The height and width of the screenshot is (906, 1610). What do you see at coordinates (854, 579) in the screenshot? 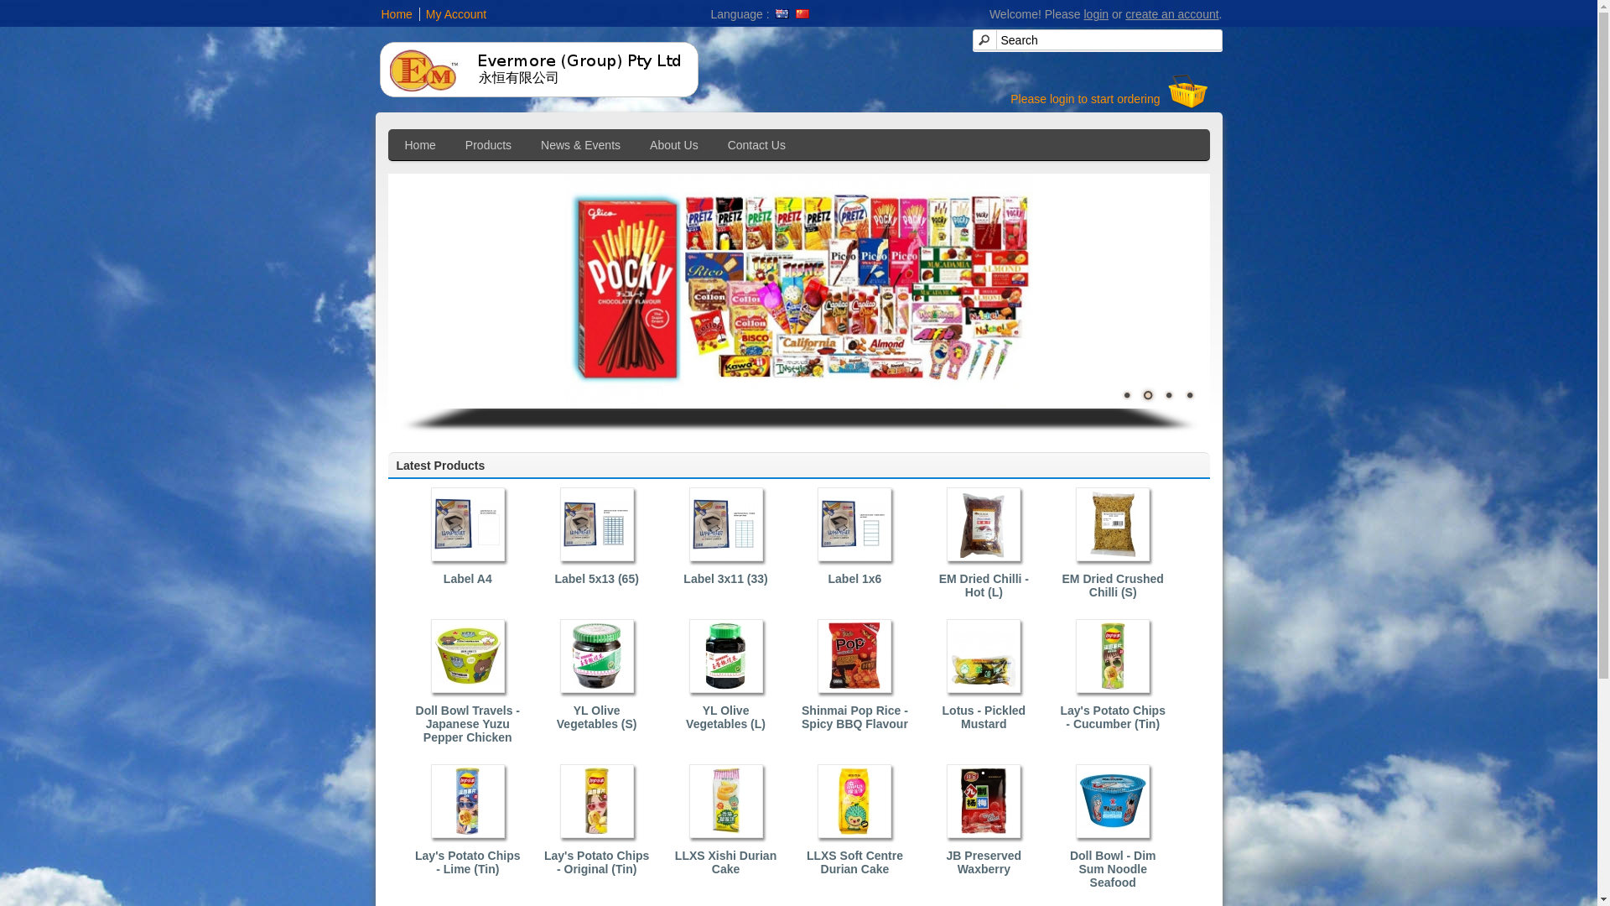
I see `Label 1x6` at bounding box center [854, 579].